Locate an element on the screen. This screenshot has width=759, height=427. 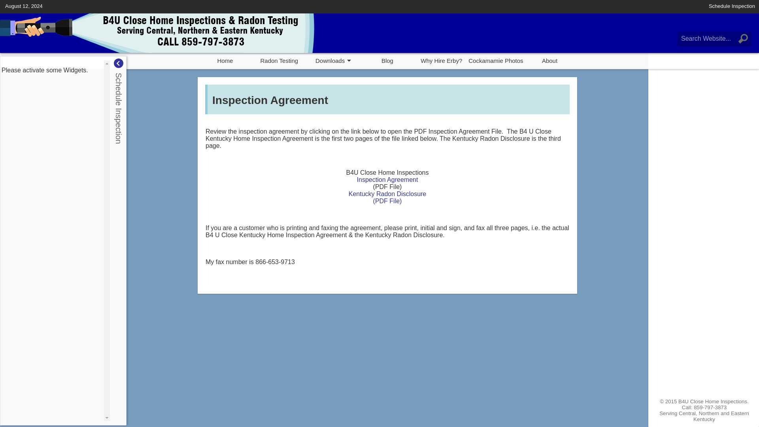
Why Hire Erby? is located at coordinates (441, 59).